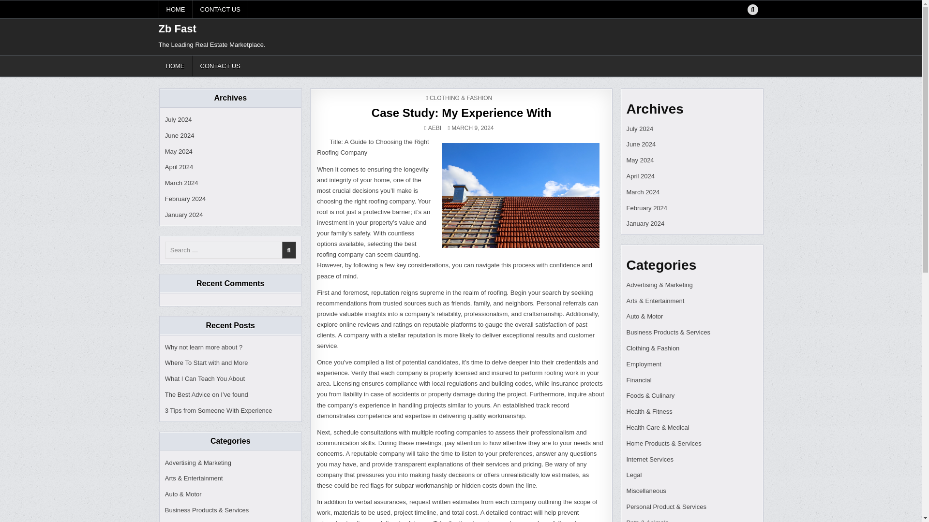 The height and width of the screenshot is (522, 929). What do you see at coordinates (206, 362) in the screenshot?
I see `Where To Start with and More` at bounding box center [206, 362].